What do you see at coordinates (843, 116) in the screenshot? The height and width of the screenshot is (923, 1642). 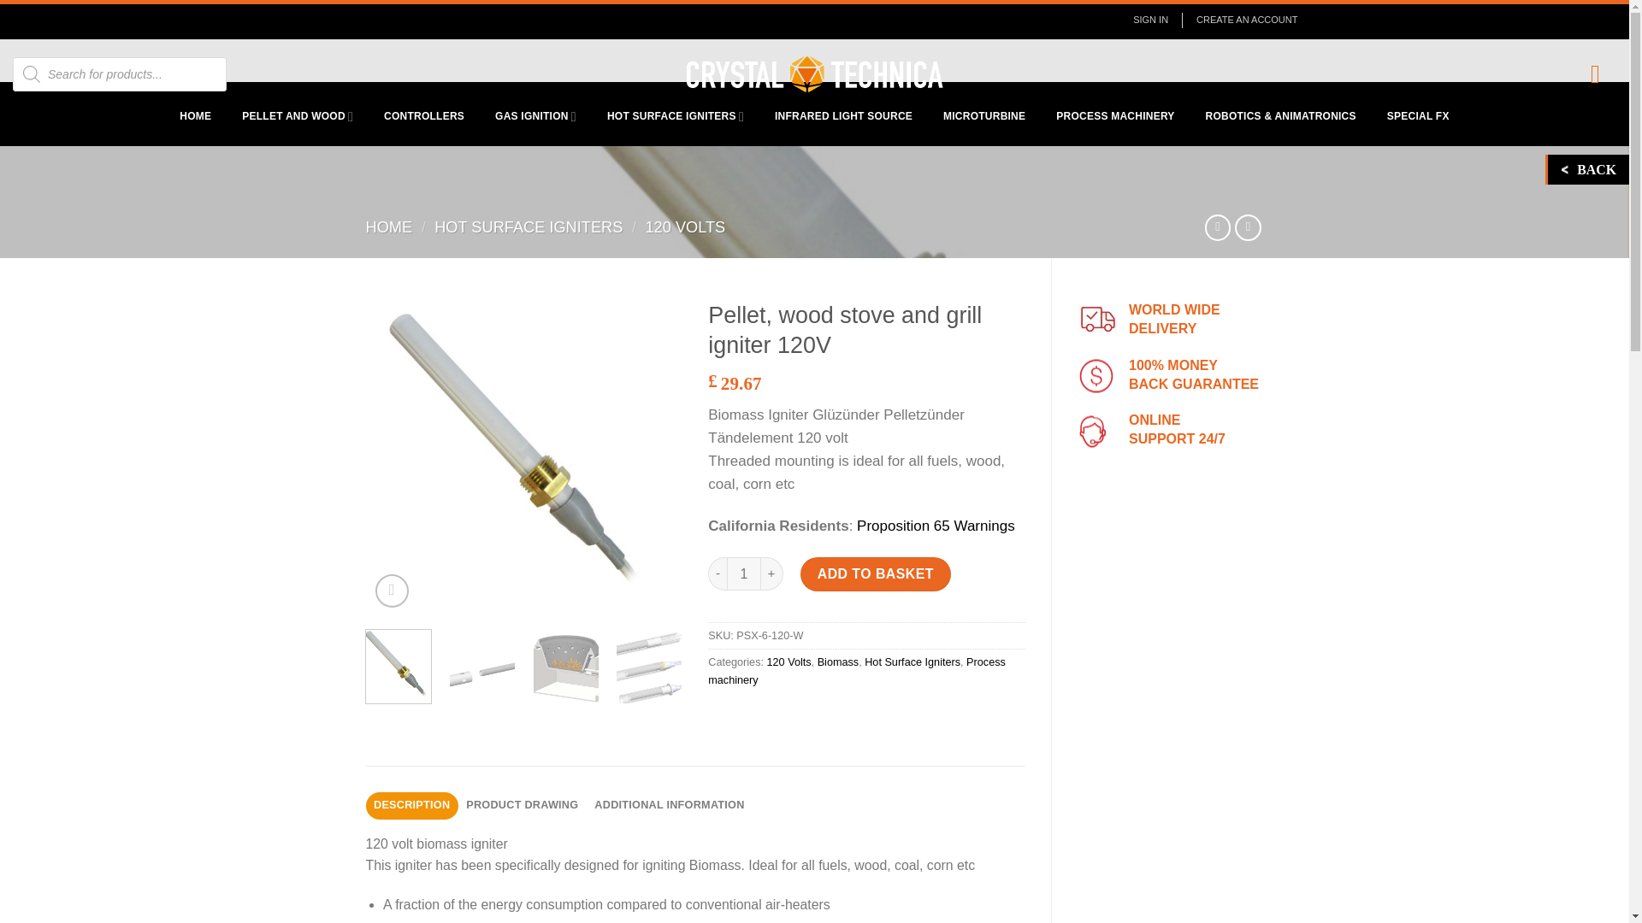 I see `INFRARED LIGHT SOURCE` at bounding box center [843, 116].